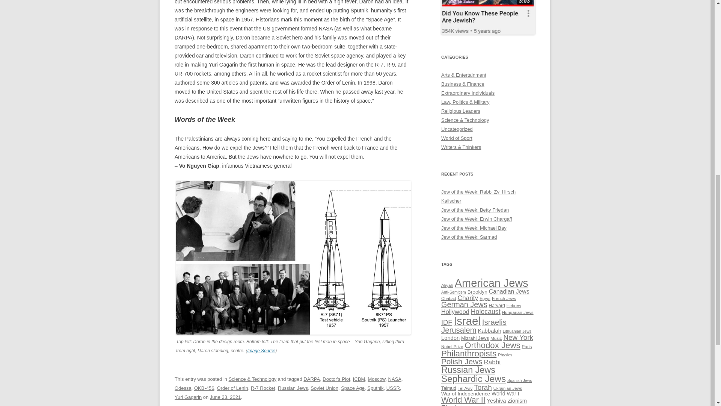  What do you see at coordinates (312, 379) in the screenshot?
I see `DARPA` at bounding box center [312, 379].